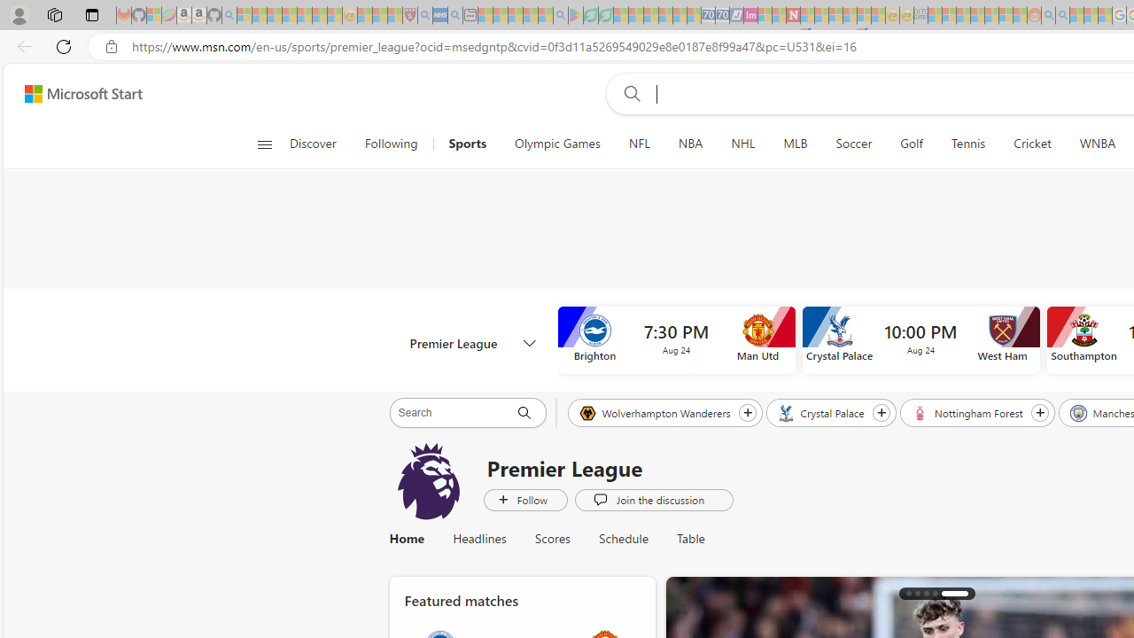 The image size is (1134, 638). Describe the element at coordinates (684, 539) in the screenshot. I see `Table` at that location.